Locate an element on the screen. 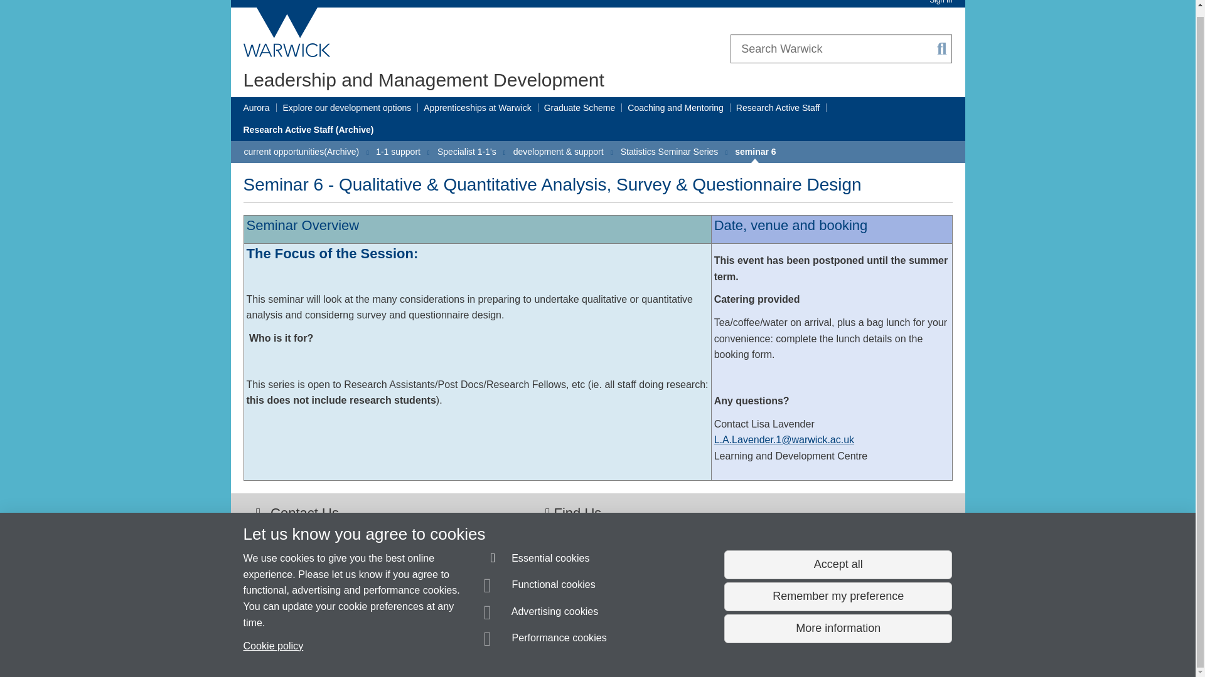  Aurora is located at coordinates (256, 107).